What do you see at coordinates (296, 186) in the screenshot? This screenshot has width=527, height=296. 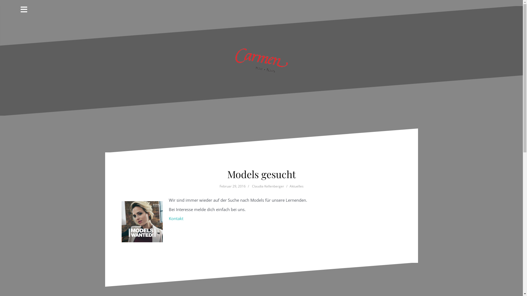 I see `Aktuelles` at bounding box center [296, 186].